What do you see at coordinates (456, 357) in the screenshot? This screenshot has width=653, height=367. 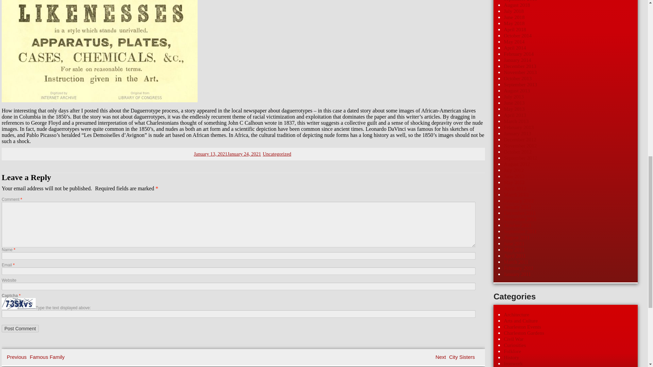 I see `Post Comment` at bounding box center [456, 357].